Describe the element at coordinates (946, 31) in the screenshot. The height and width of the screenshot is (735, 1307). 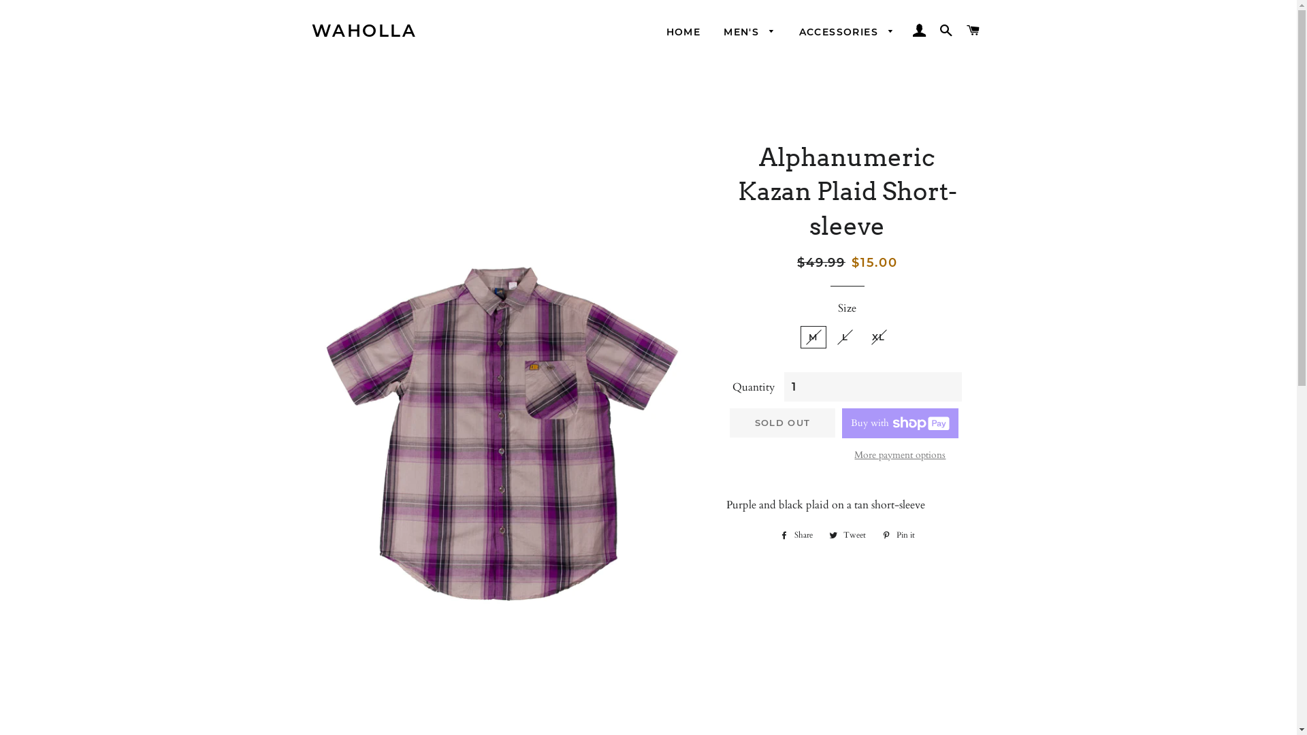
I see `SEARCH` at that location.